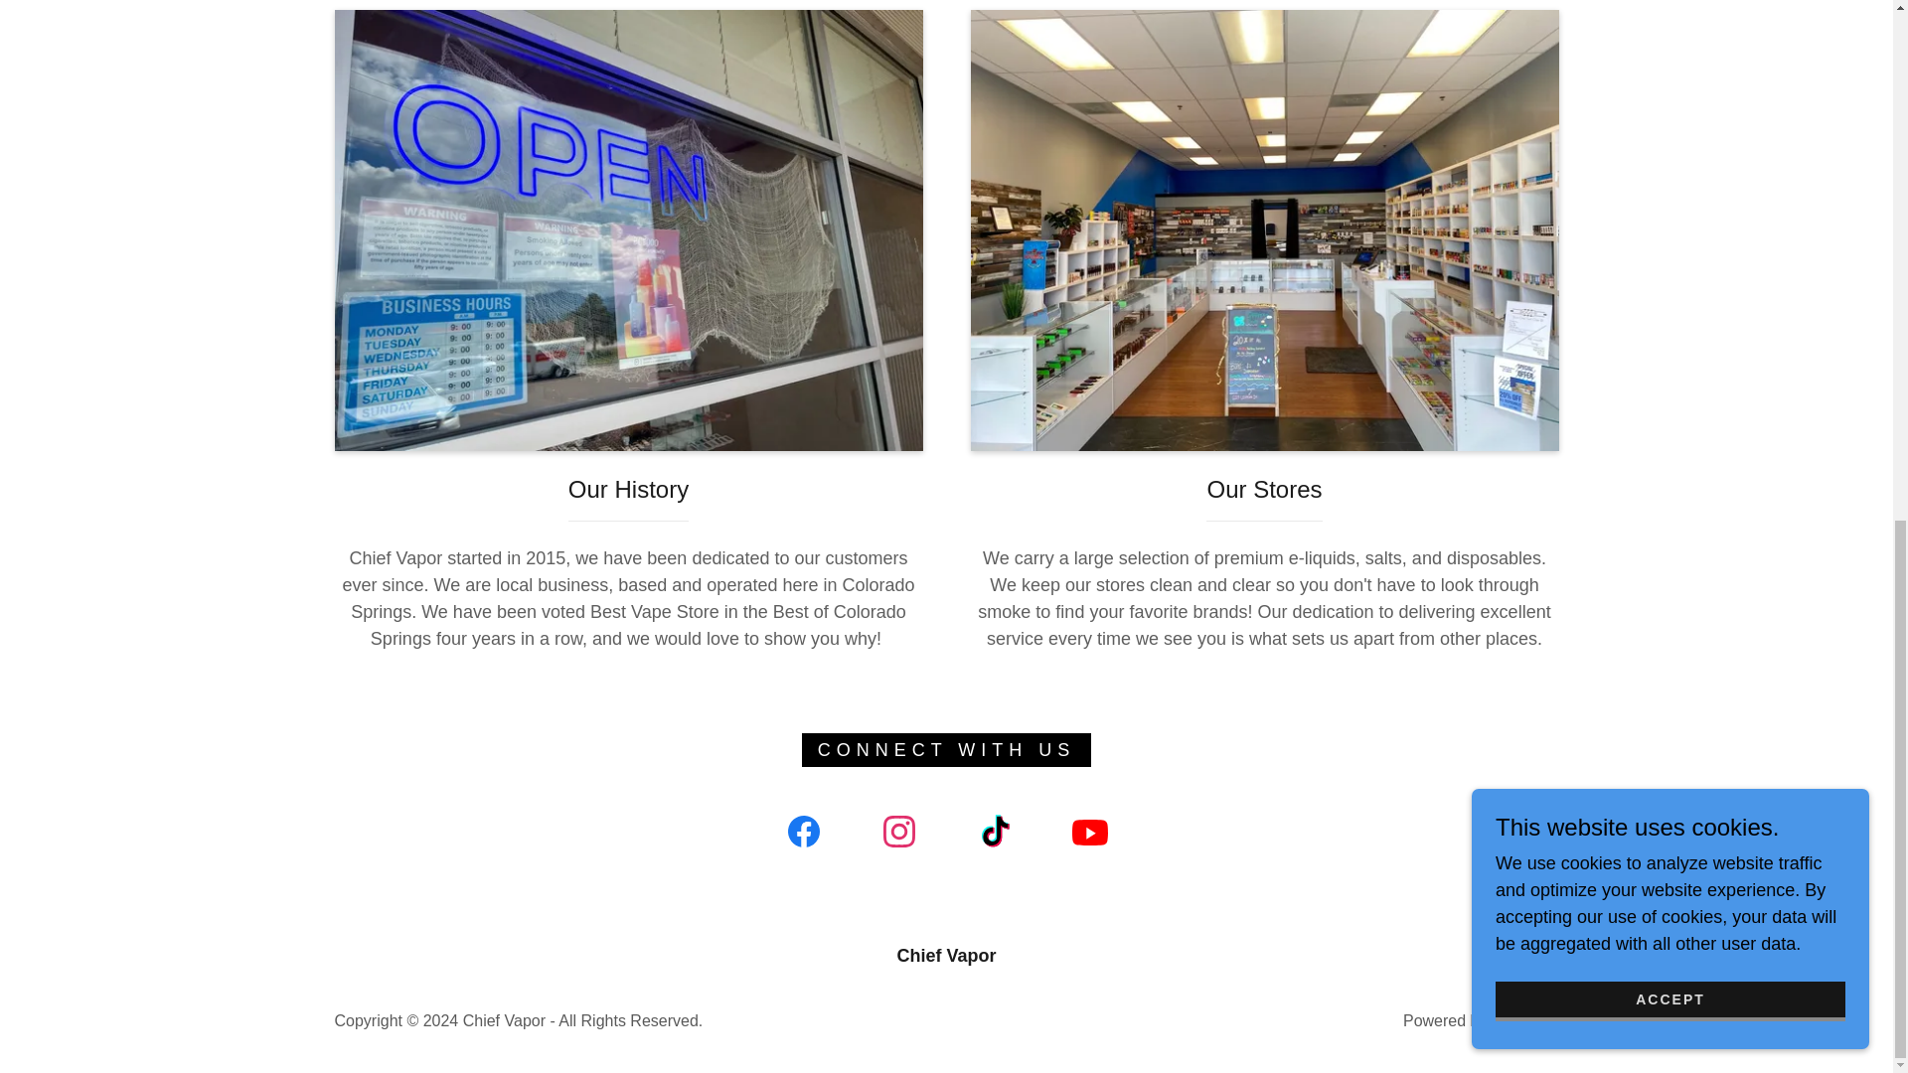 The width and height of the screenshot is (1908, 1073). Describe the element at coordinates (1524, 1020) in the screenshot. I see `GoDaddy` at that location.